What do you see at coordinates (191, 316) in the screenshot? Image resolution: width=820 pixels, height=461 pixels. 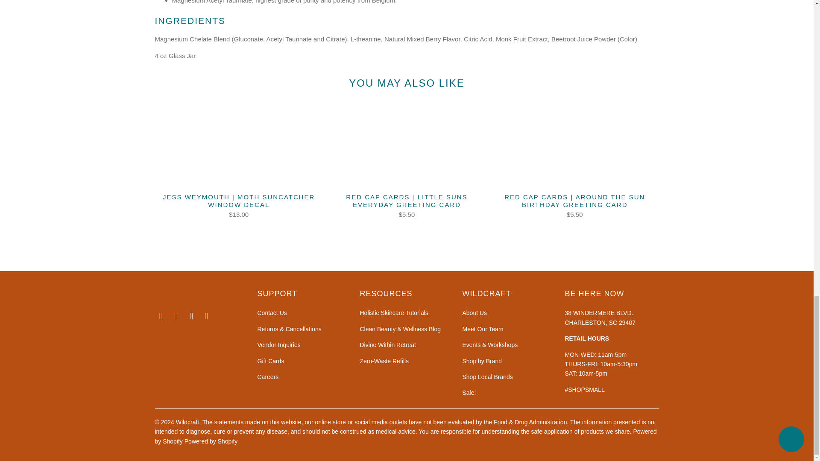 I see `Wildcraft on TikTok` at bounding box center [191, 316].